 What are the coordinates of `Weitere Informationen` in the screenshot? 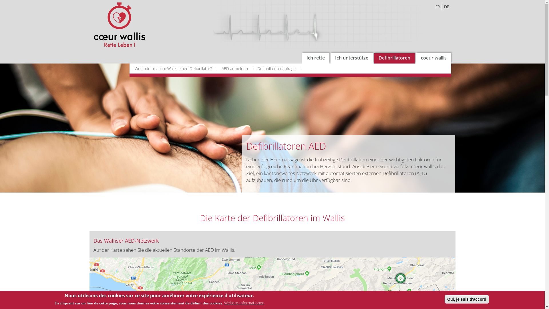 It's located at (244, 303).